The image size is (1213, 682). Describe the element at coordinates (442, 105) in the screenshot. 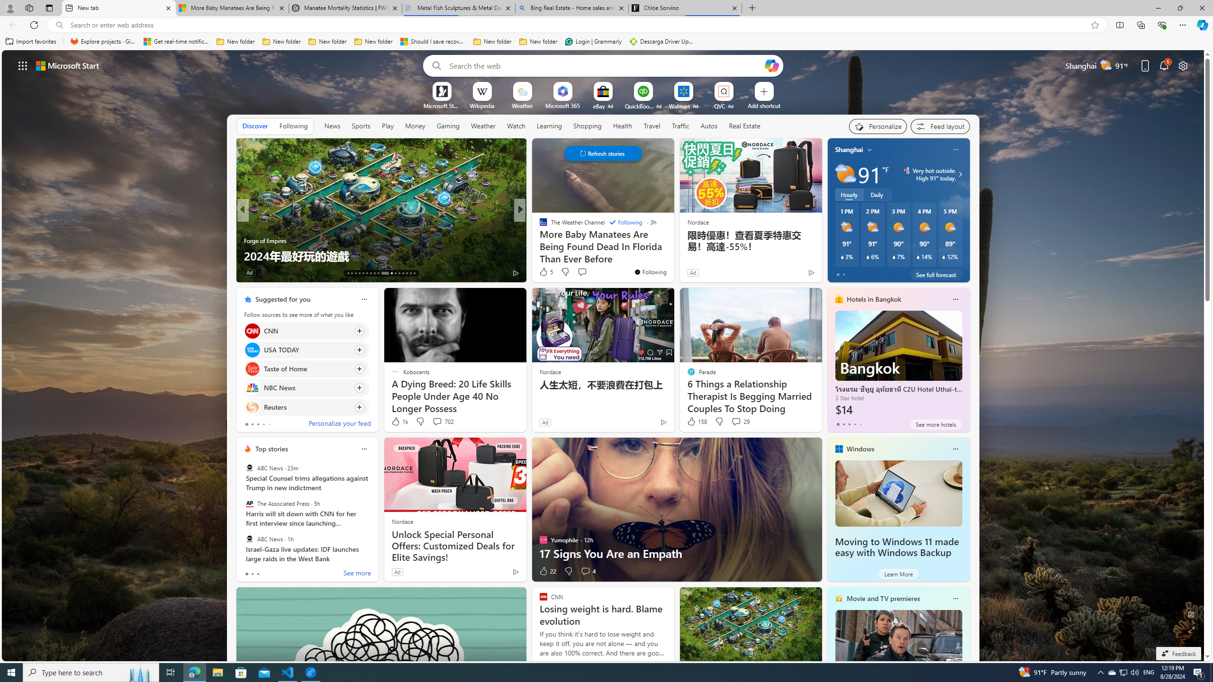

I see `Microsoft Start Gaming` at that location.